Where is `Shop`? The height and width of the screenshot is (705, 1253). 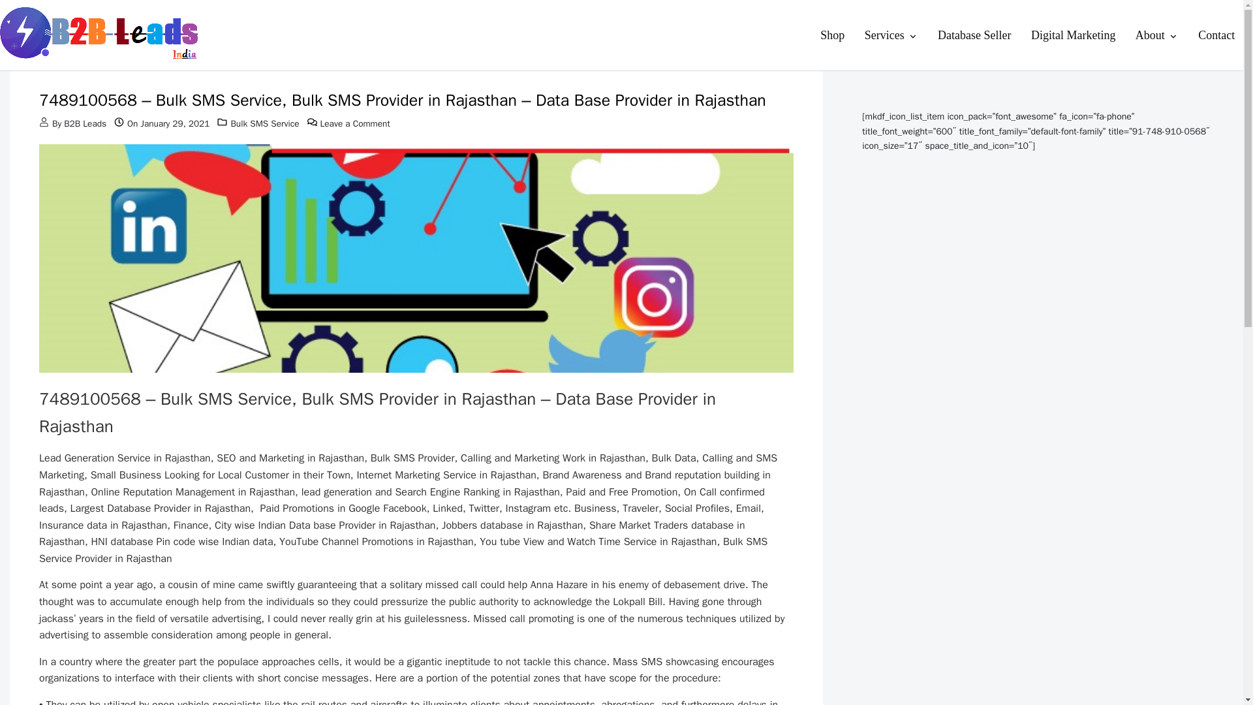 Shop is located at coordinates (833, 35).